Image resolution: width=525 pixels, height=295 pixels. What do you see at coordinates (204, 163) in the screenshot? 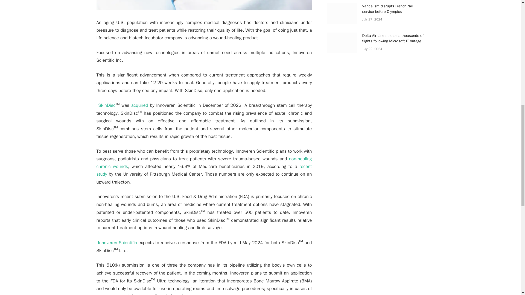
I see `non-healing chronic wounds` at bounding box center [204, 163].